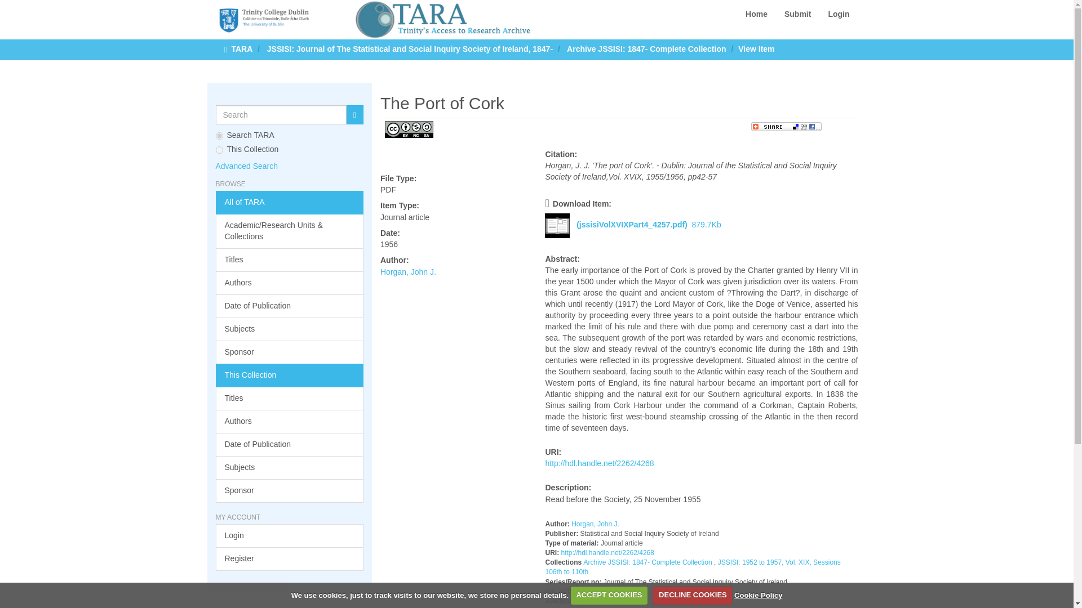 The image size is (1082, 608). I want to click on Titles, so click(290, 399).